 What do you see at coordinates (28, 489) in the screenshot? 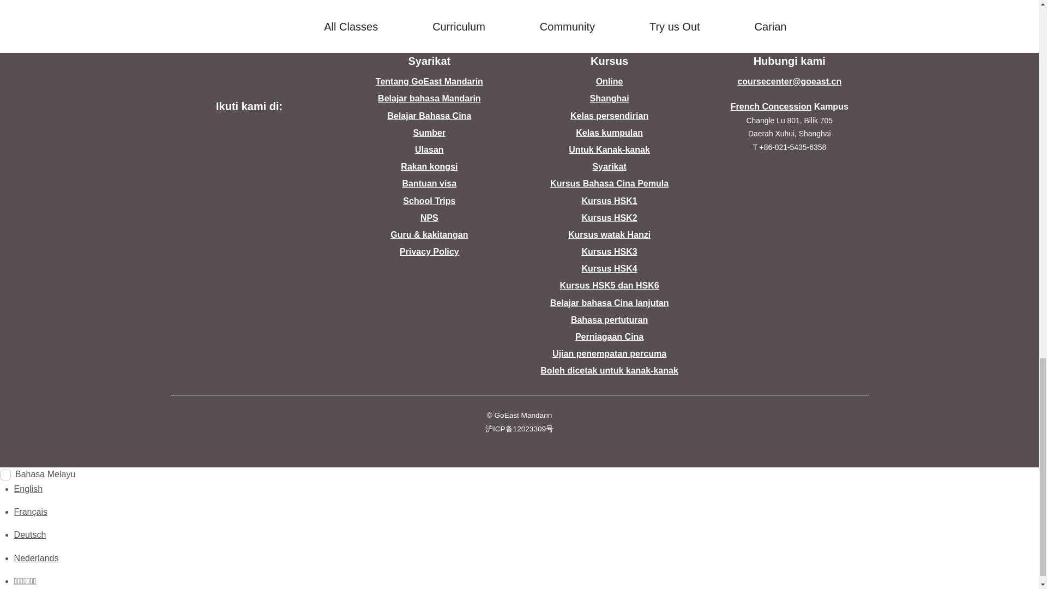
I see `Language switcher : English` at bounding box center [28, 489].